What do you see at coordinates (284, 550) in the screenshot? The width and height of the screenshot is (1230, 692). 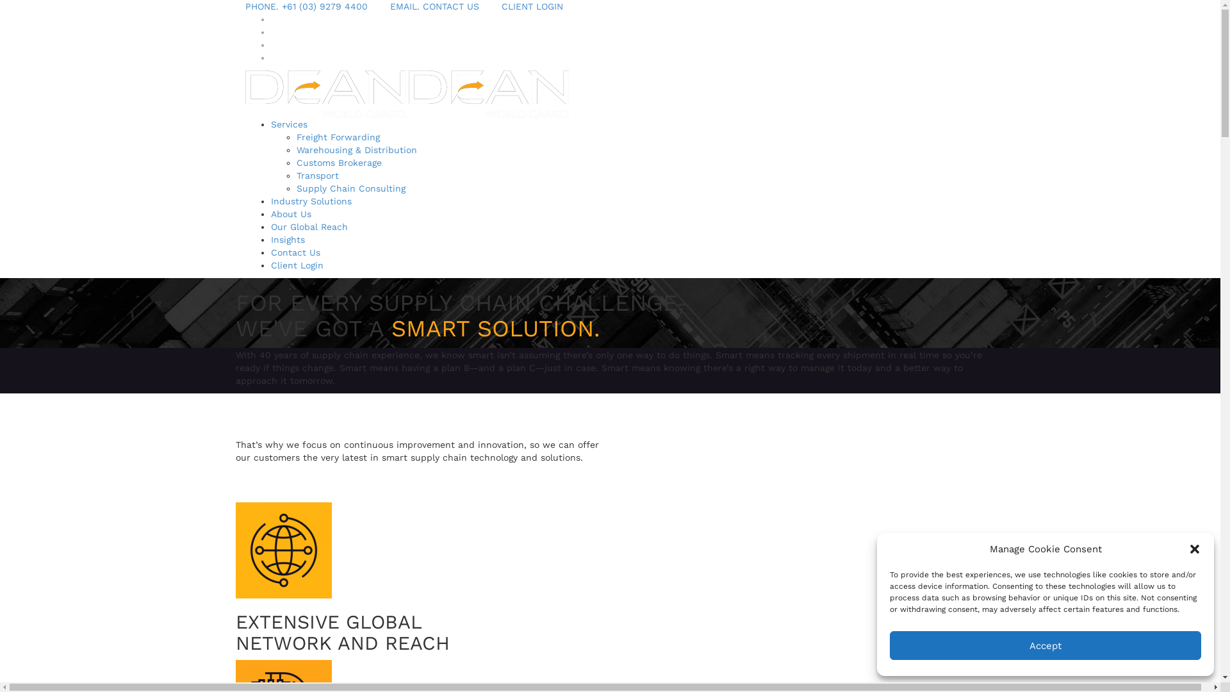 I see `Home FA-1` at bounding box center [284, 550].